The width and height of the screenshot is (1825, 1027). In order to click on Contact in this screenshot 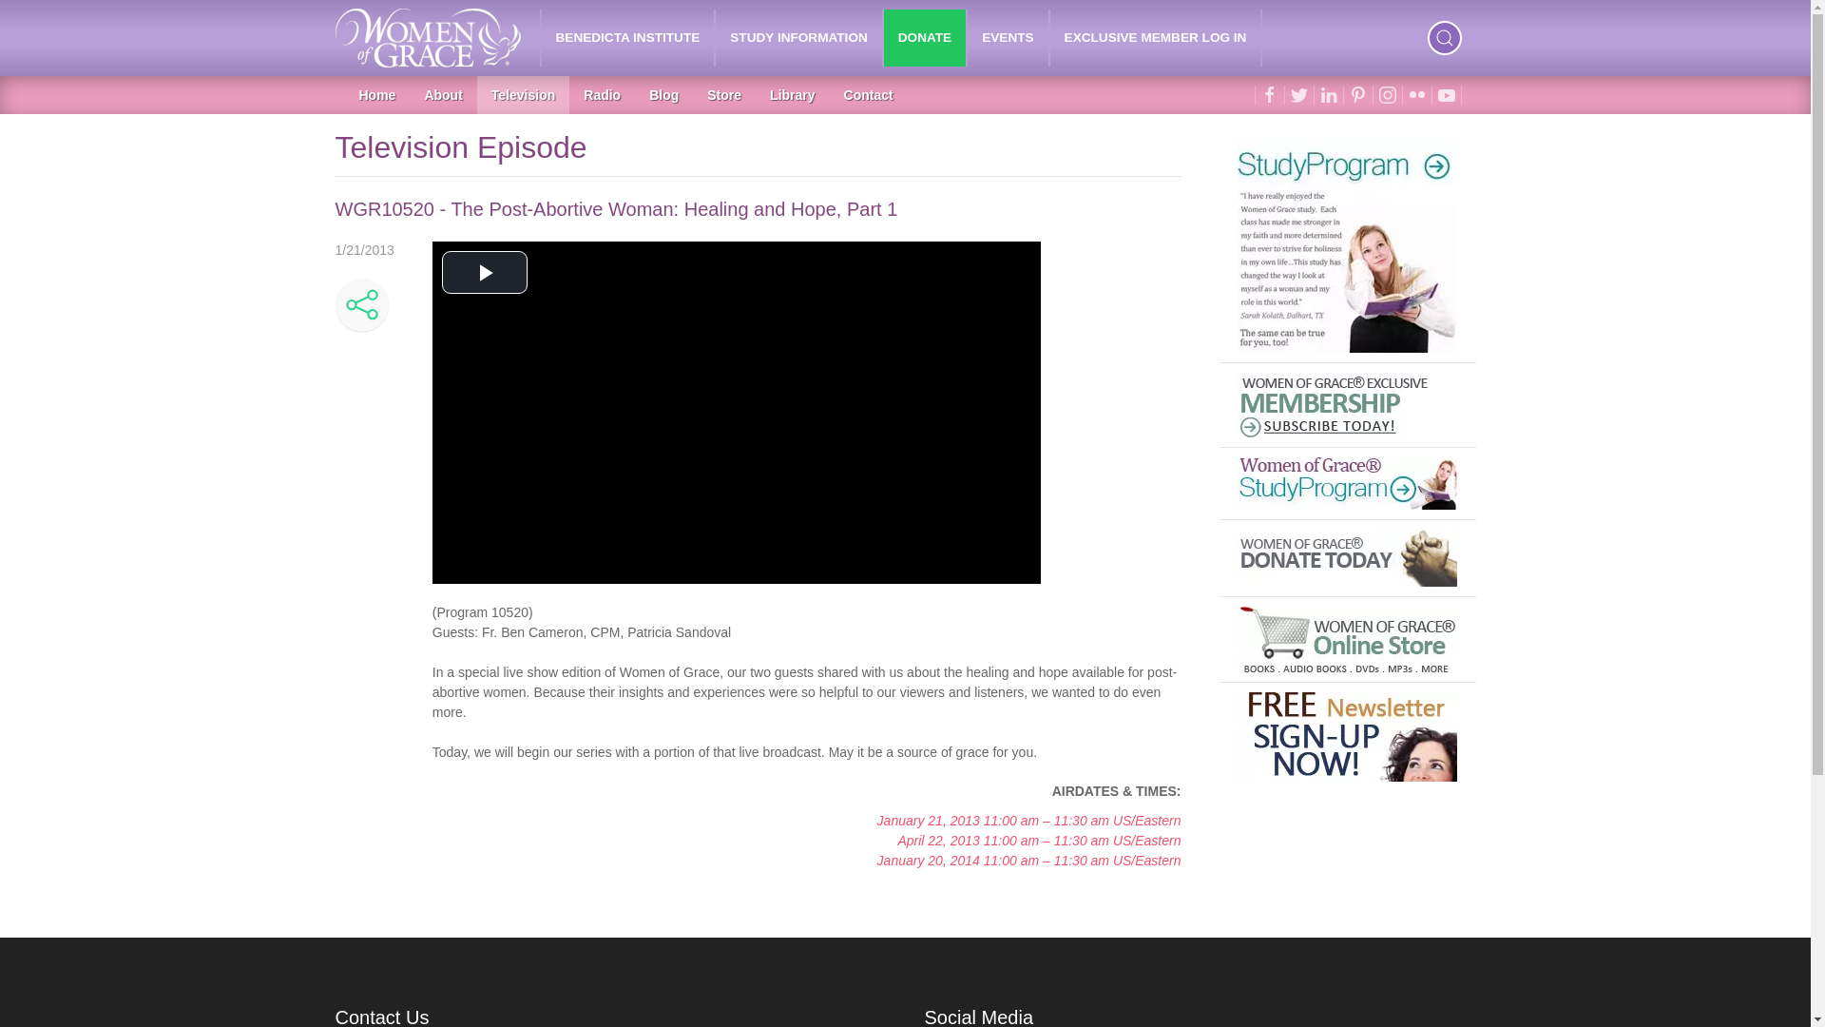, I will do `click(869, 94)`.